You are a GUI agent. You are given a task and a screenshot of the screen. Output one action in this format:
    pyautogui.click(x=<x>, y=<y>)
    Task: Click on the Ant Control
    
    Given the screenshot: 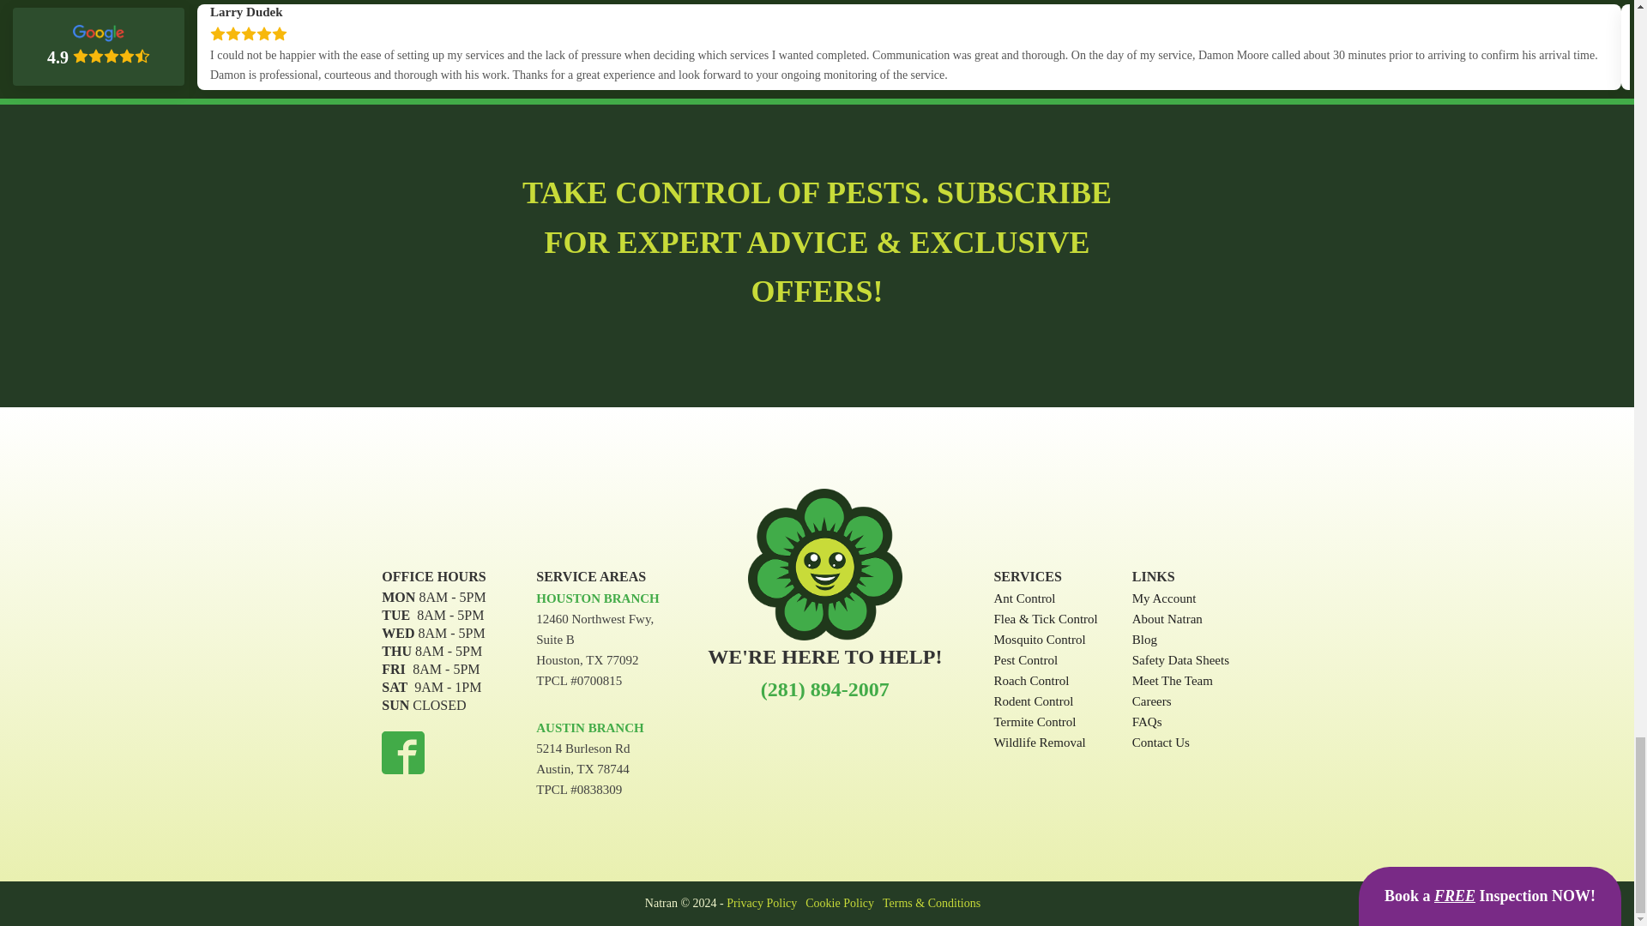 What is the action you would take?
    pyautogui.click(x=1045, y=598)
    